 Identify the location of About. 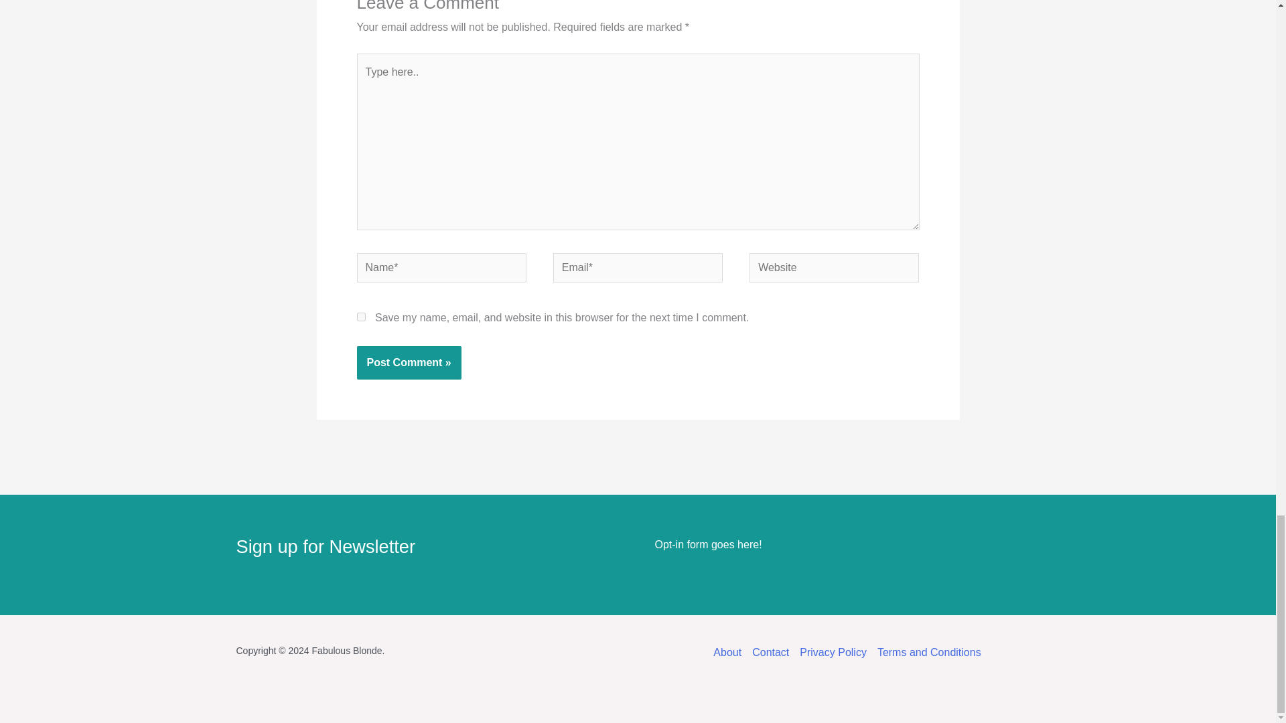
(730, 653).